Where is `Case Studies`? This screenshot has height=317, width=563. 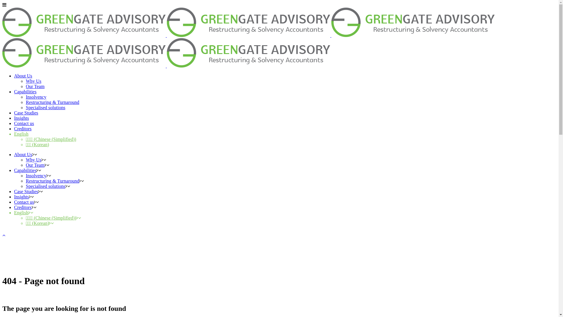
Case Studies is located at coordinates (26, 113).